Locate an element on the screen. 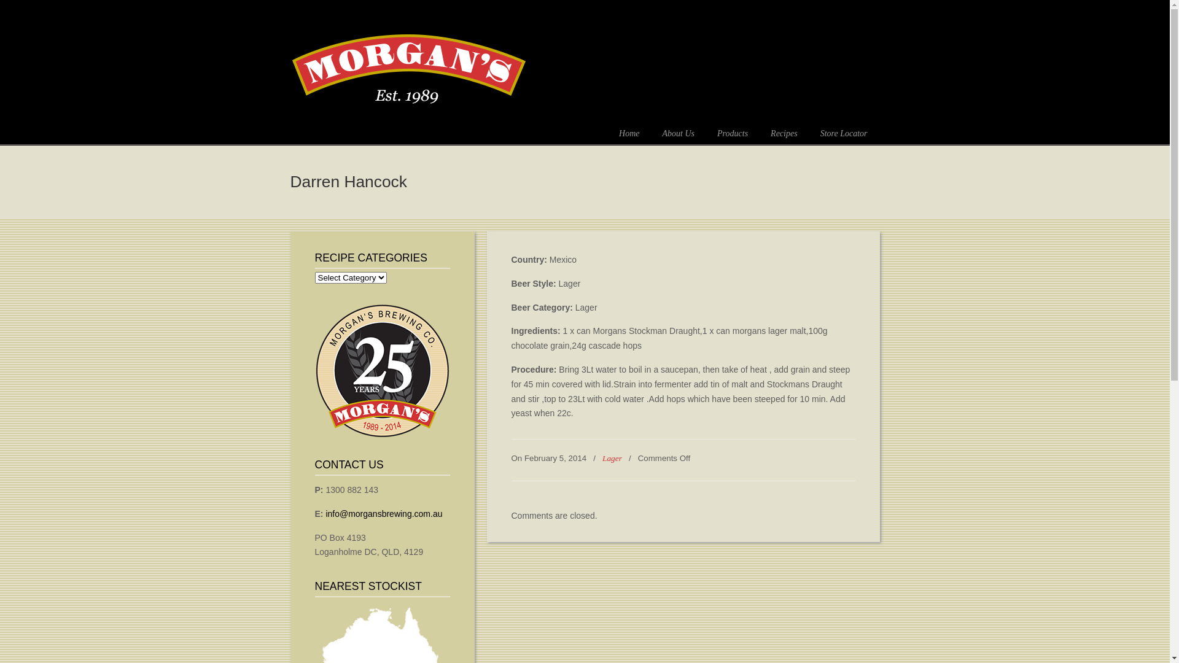 The image size is (1179, 663). info@morgansbrewing.com.au is located at coordinates (384, 514).